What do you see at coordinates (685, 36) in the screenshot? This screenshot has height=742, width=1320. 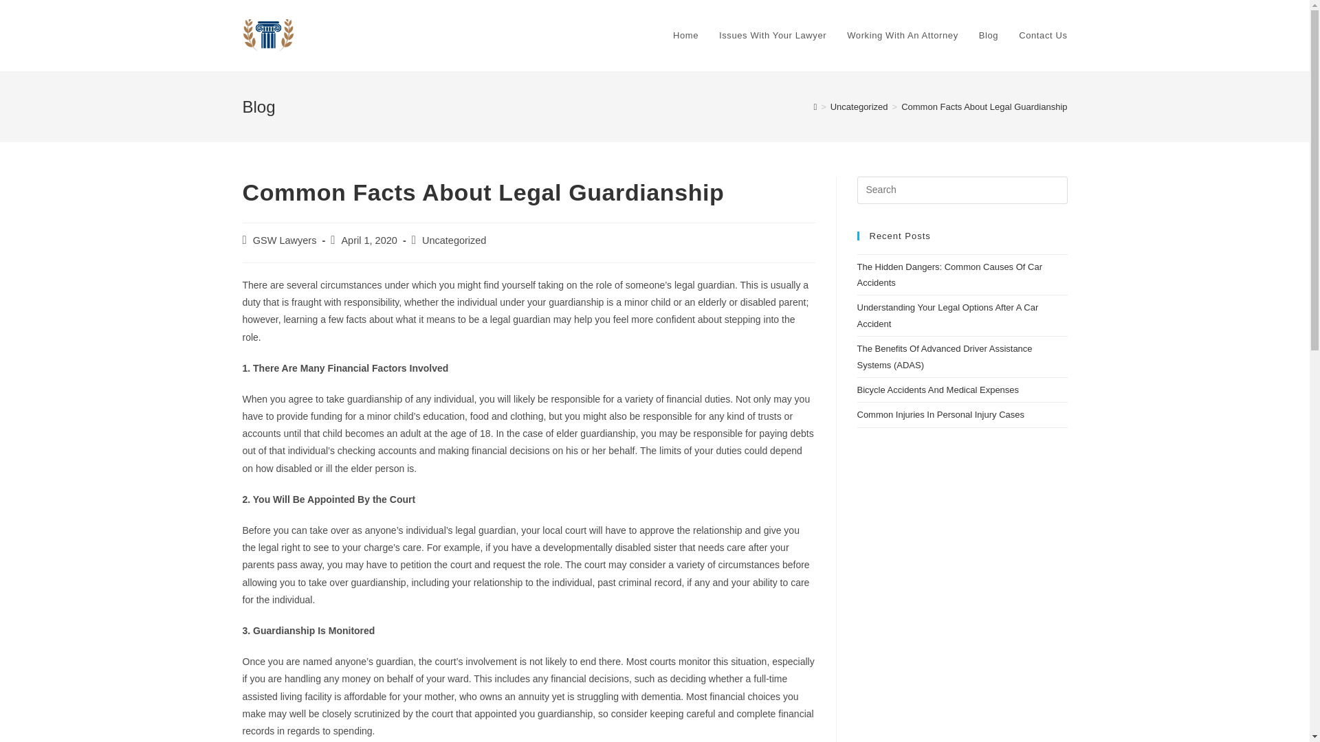 I see `Home` at bounding box center [685, 36].